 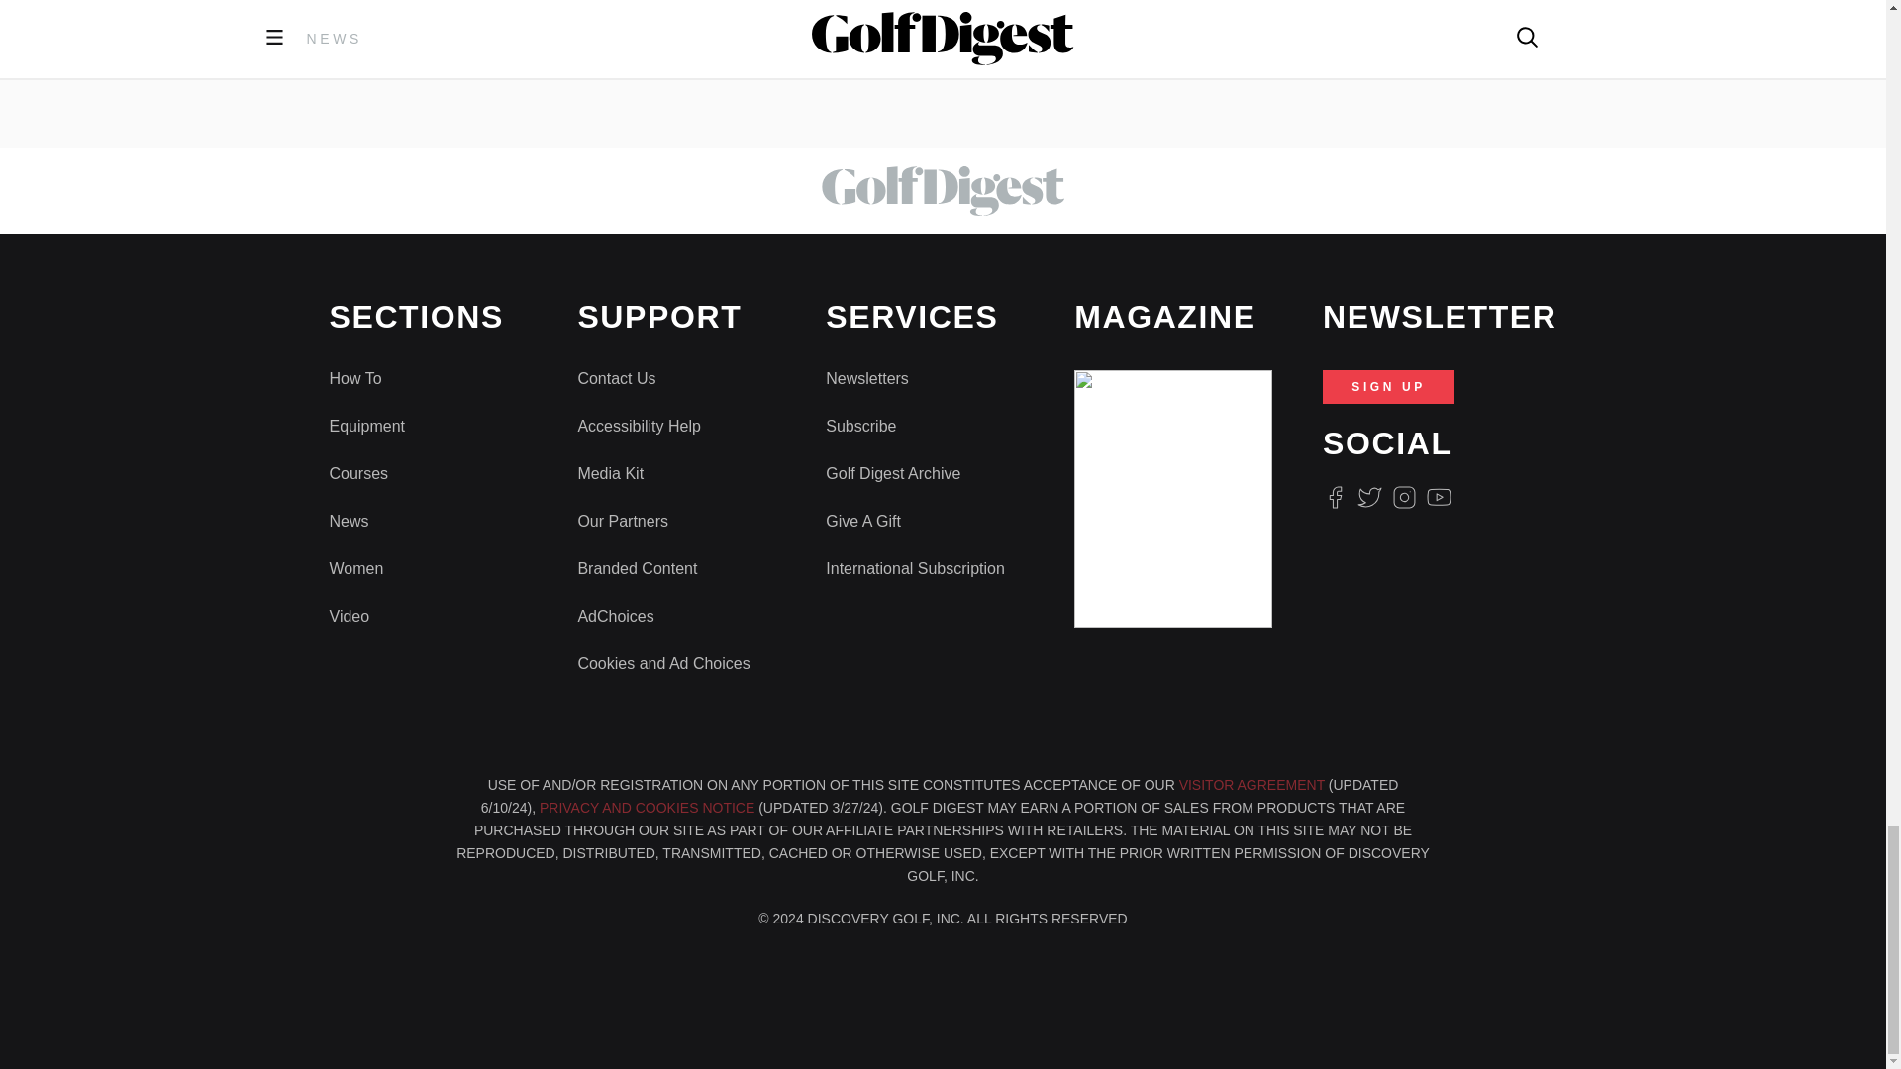 I want to click on Youtube Icon, so click(x=1440, y=497).